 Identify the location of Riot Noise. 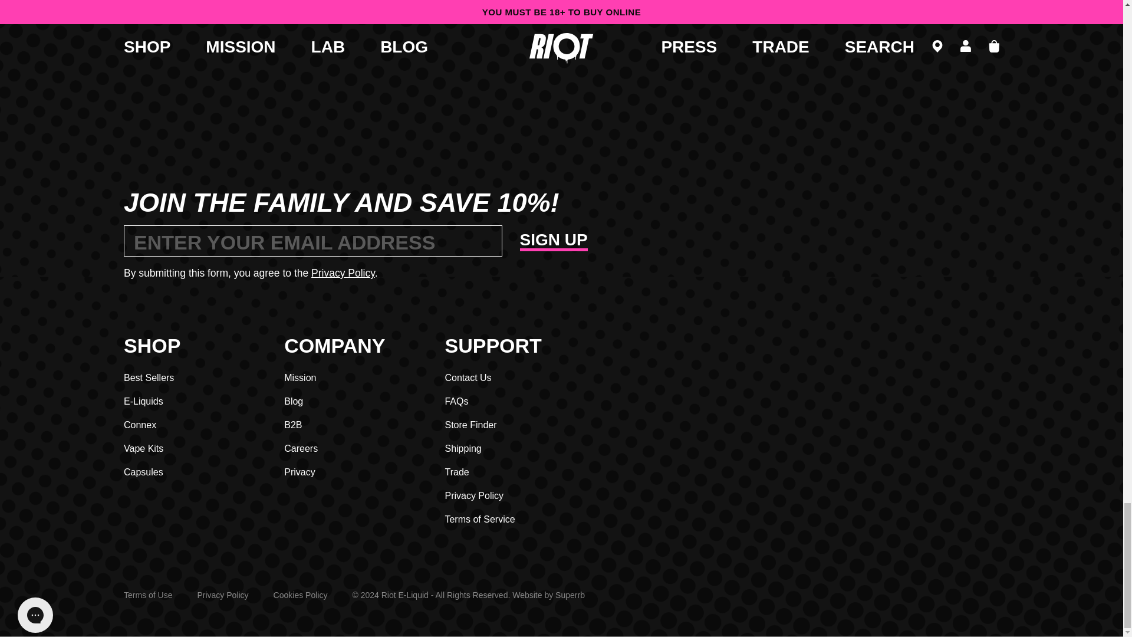
(973, 211).